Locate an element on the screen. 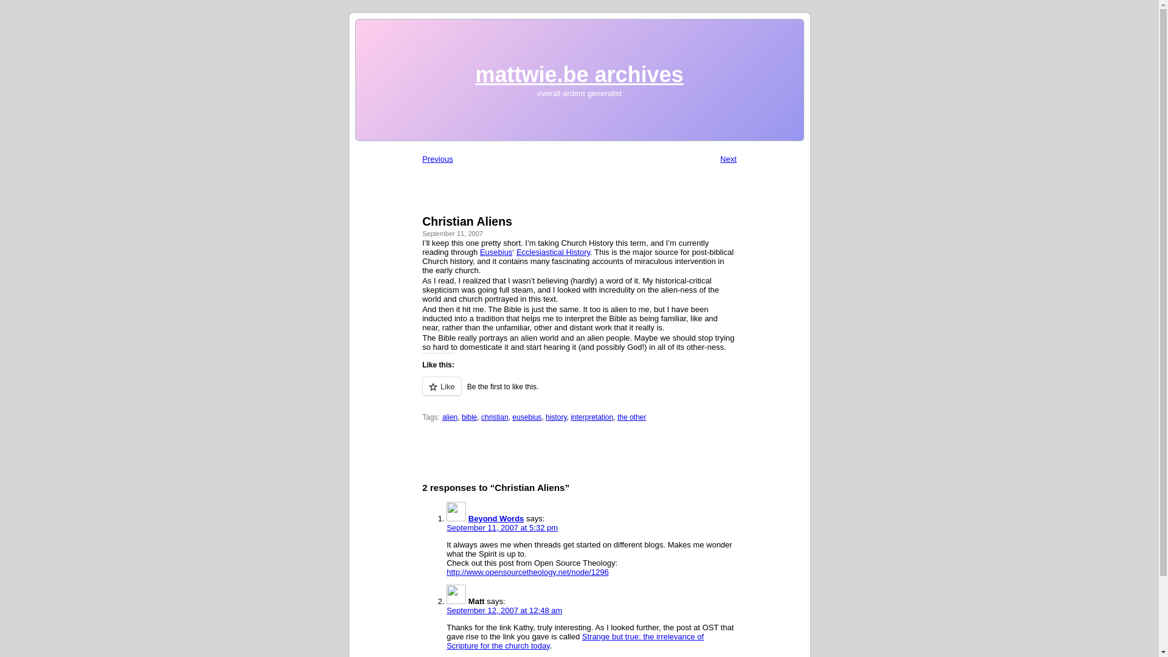 The image size is (1168, 657). Like or Reblog is located at coordinates (579, 393).